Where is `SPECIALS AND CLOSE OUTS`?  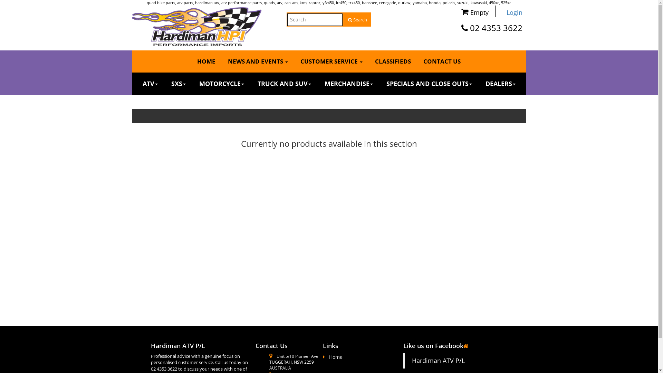
SPECIALS AND CLOSE OUTS is located at coordinates (429, 84).